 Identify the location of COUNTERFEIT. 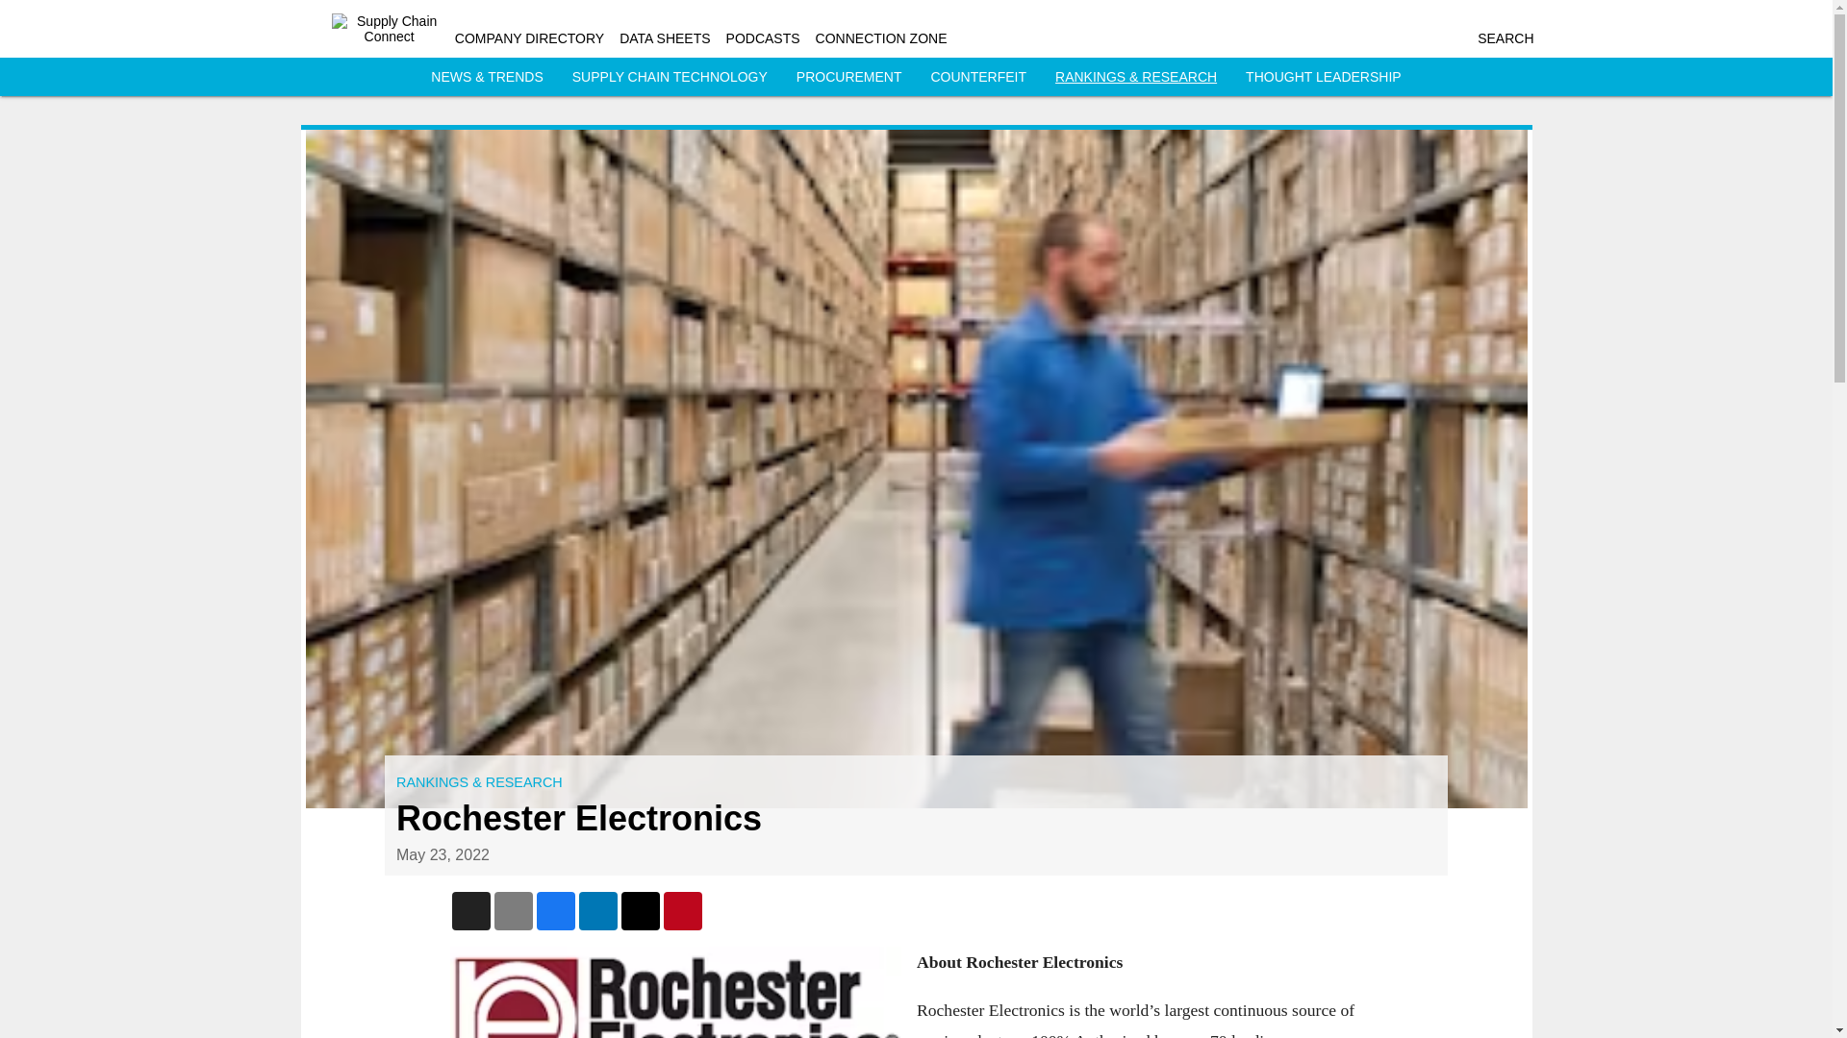
(978, 77).